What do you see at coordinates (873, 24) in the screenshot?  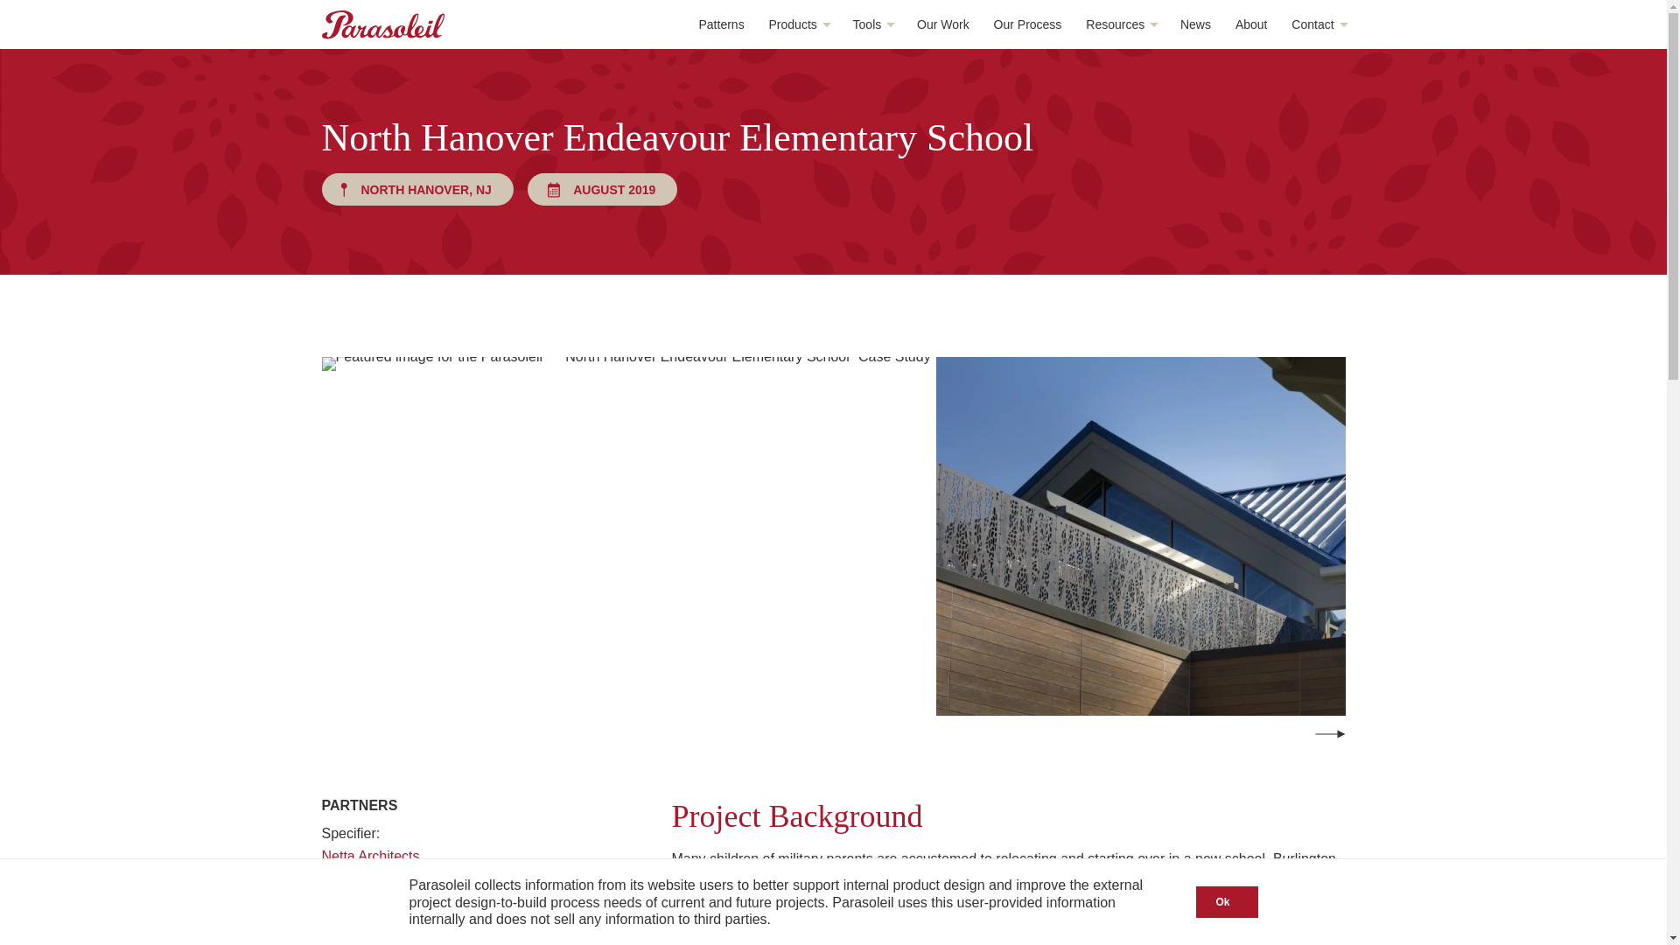 I see `Tools ` at bounding box center [873, 24].